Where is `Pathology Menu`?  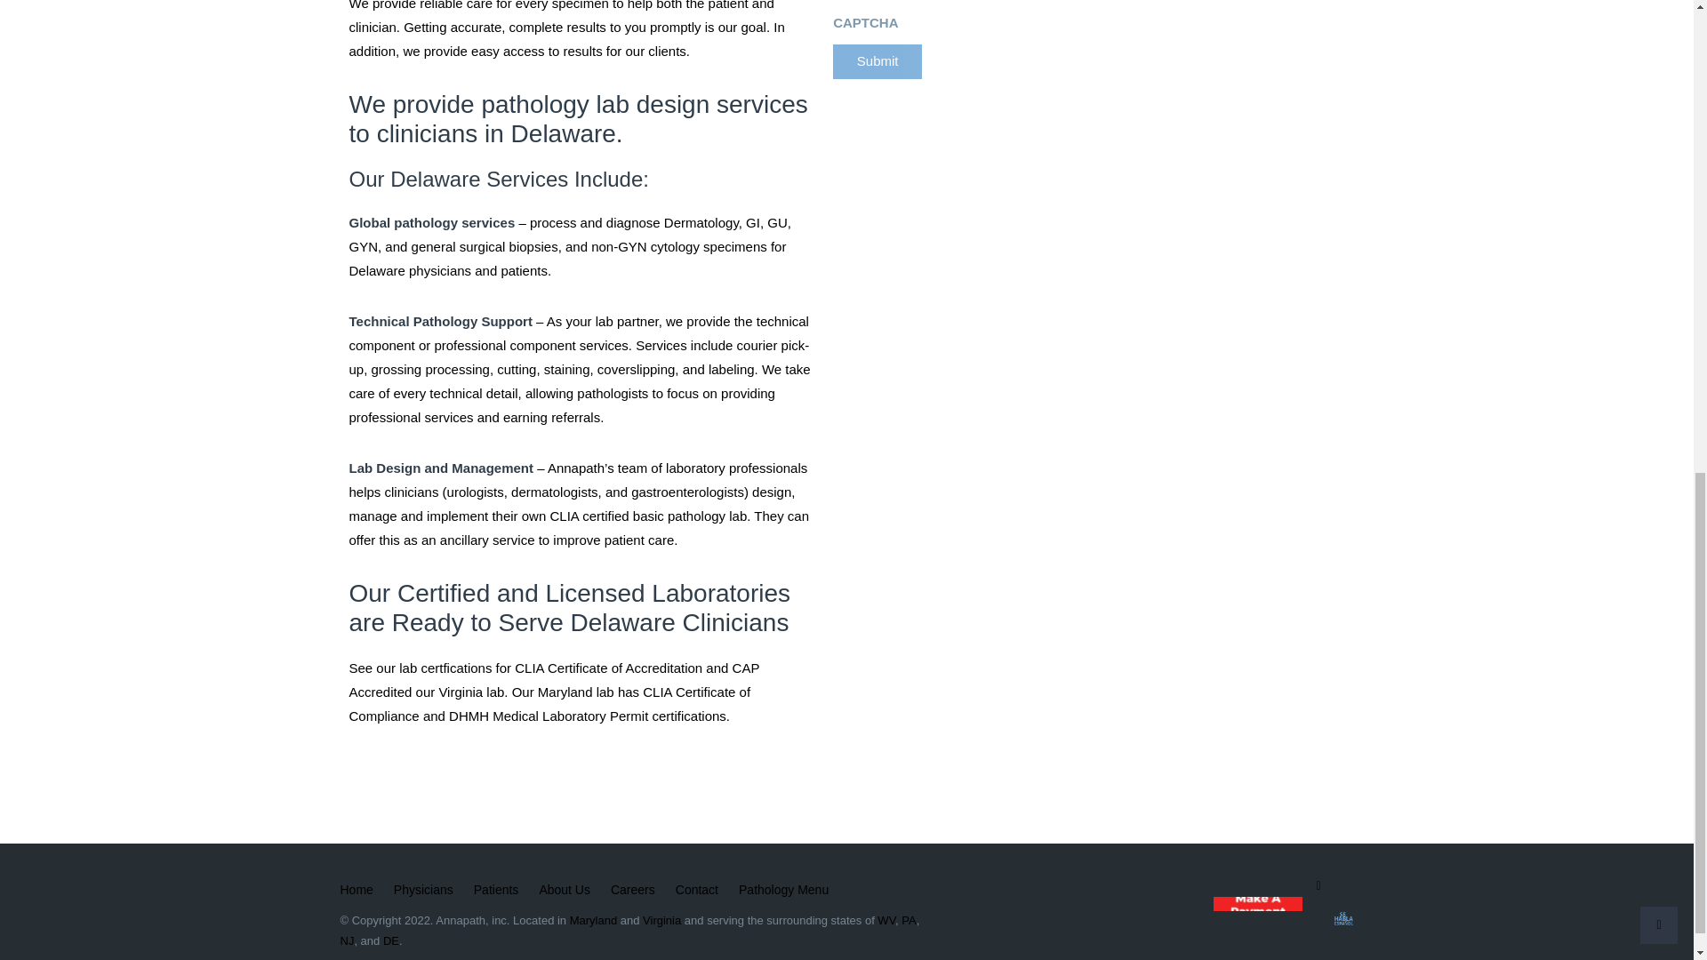
Pathology Menu is located at coordinates (783, 891).